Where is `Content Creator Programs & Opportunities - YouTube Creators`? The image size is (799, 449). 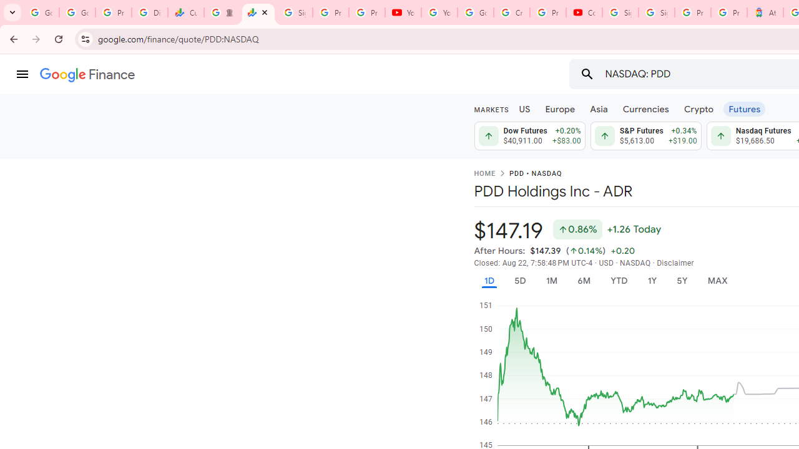 Content Creator Programs & Opportunities - YouTube Creators is located at coordinates (584, 12).